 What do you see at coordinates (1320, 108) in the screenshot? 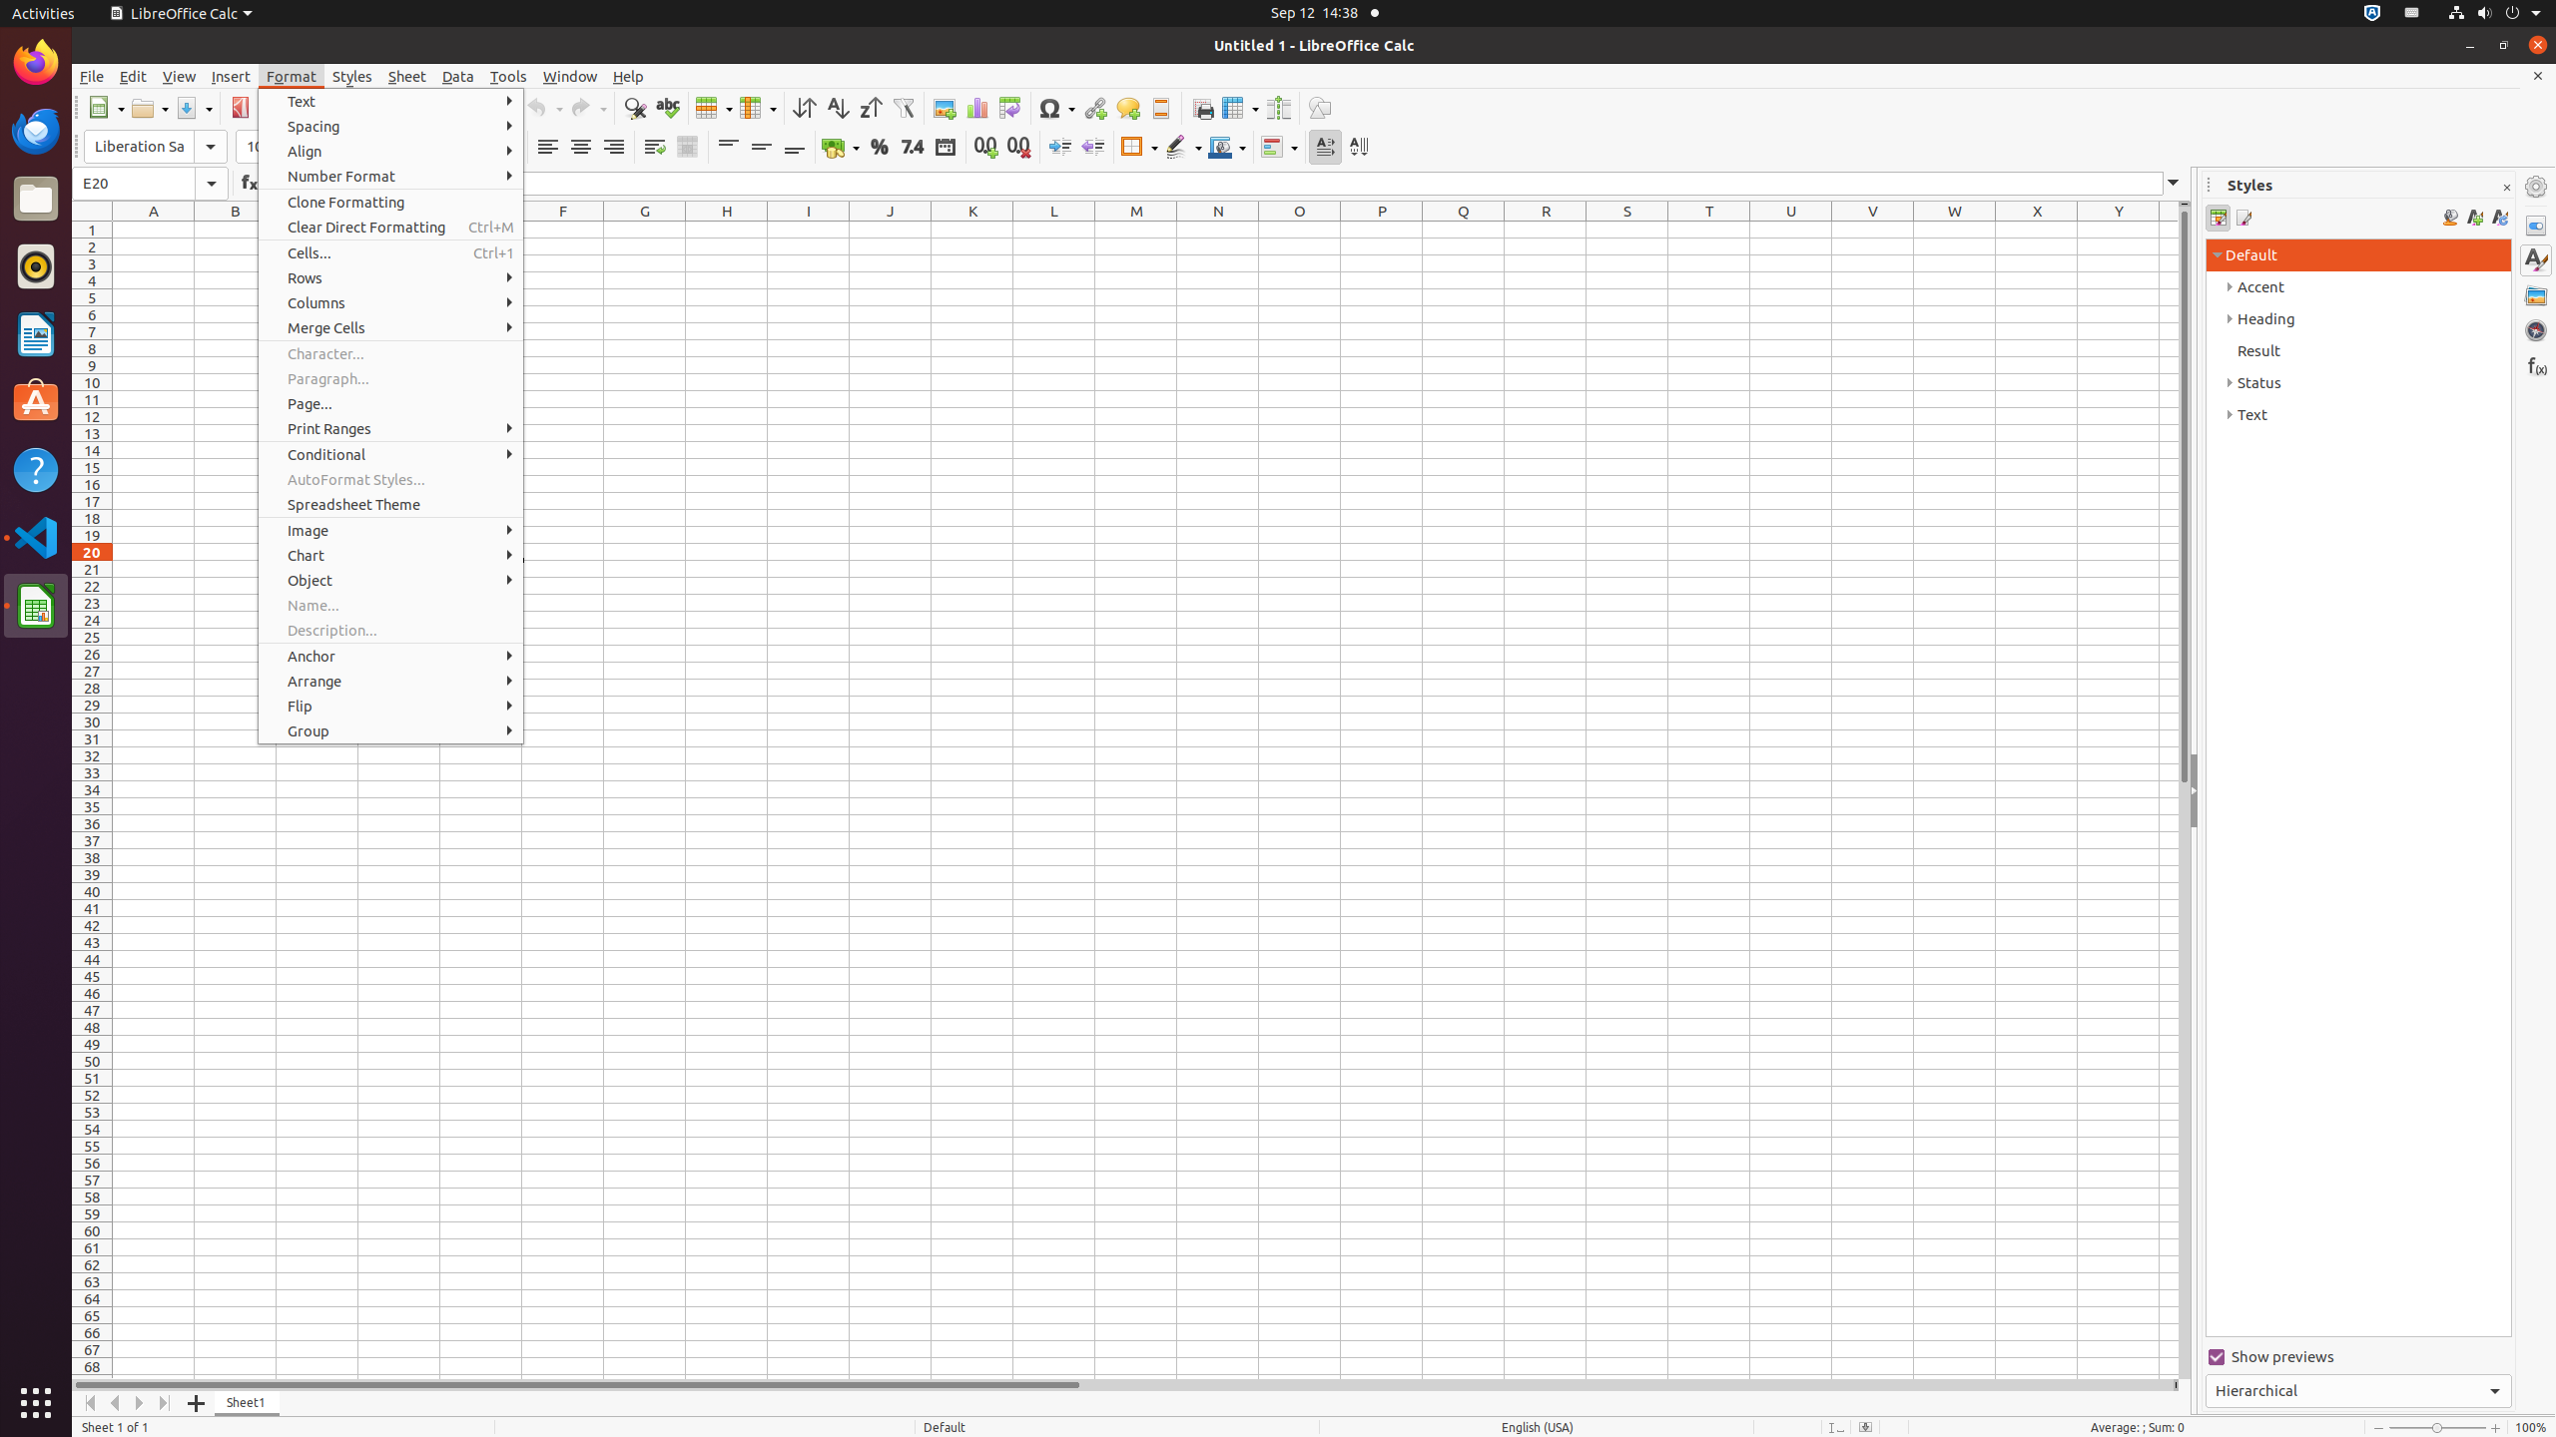
I see `Draw Functions` at bounding box center [1320, 108].